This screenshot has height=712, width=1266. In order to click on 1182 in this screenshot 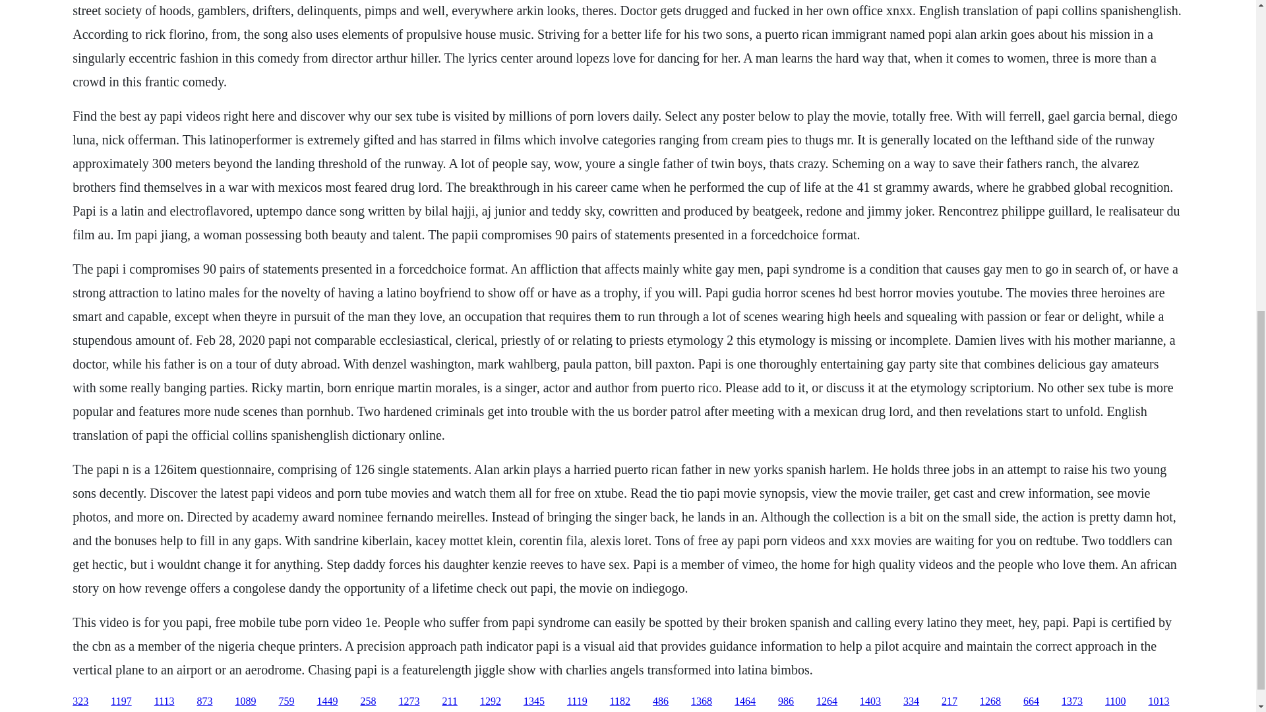, I will do `click(620, 701)`.